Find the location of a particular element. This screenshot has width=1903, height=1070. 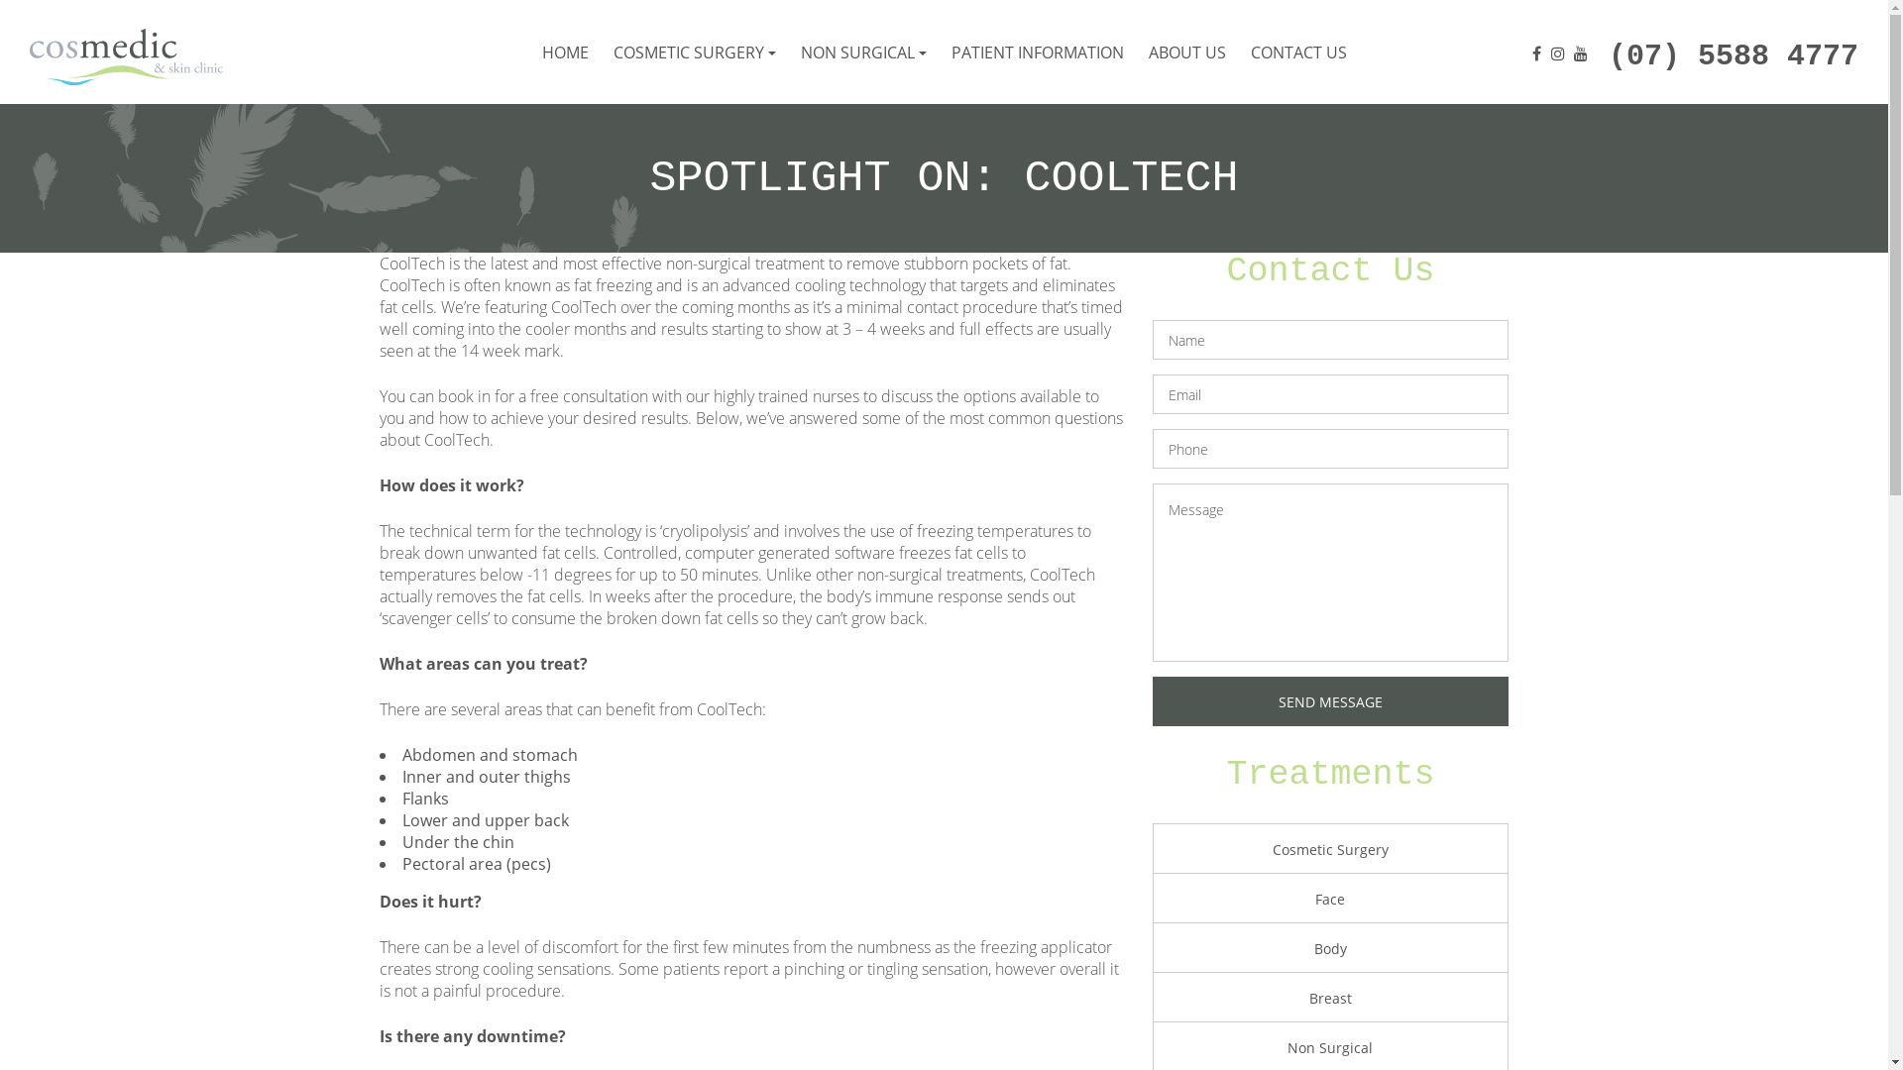

Face is located at coordinates (1330, 900).